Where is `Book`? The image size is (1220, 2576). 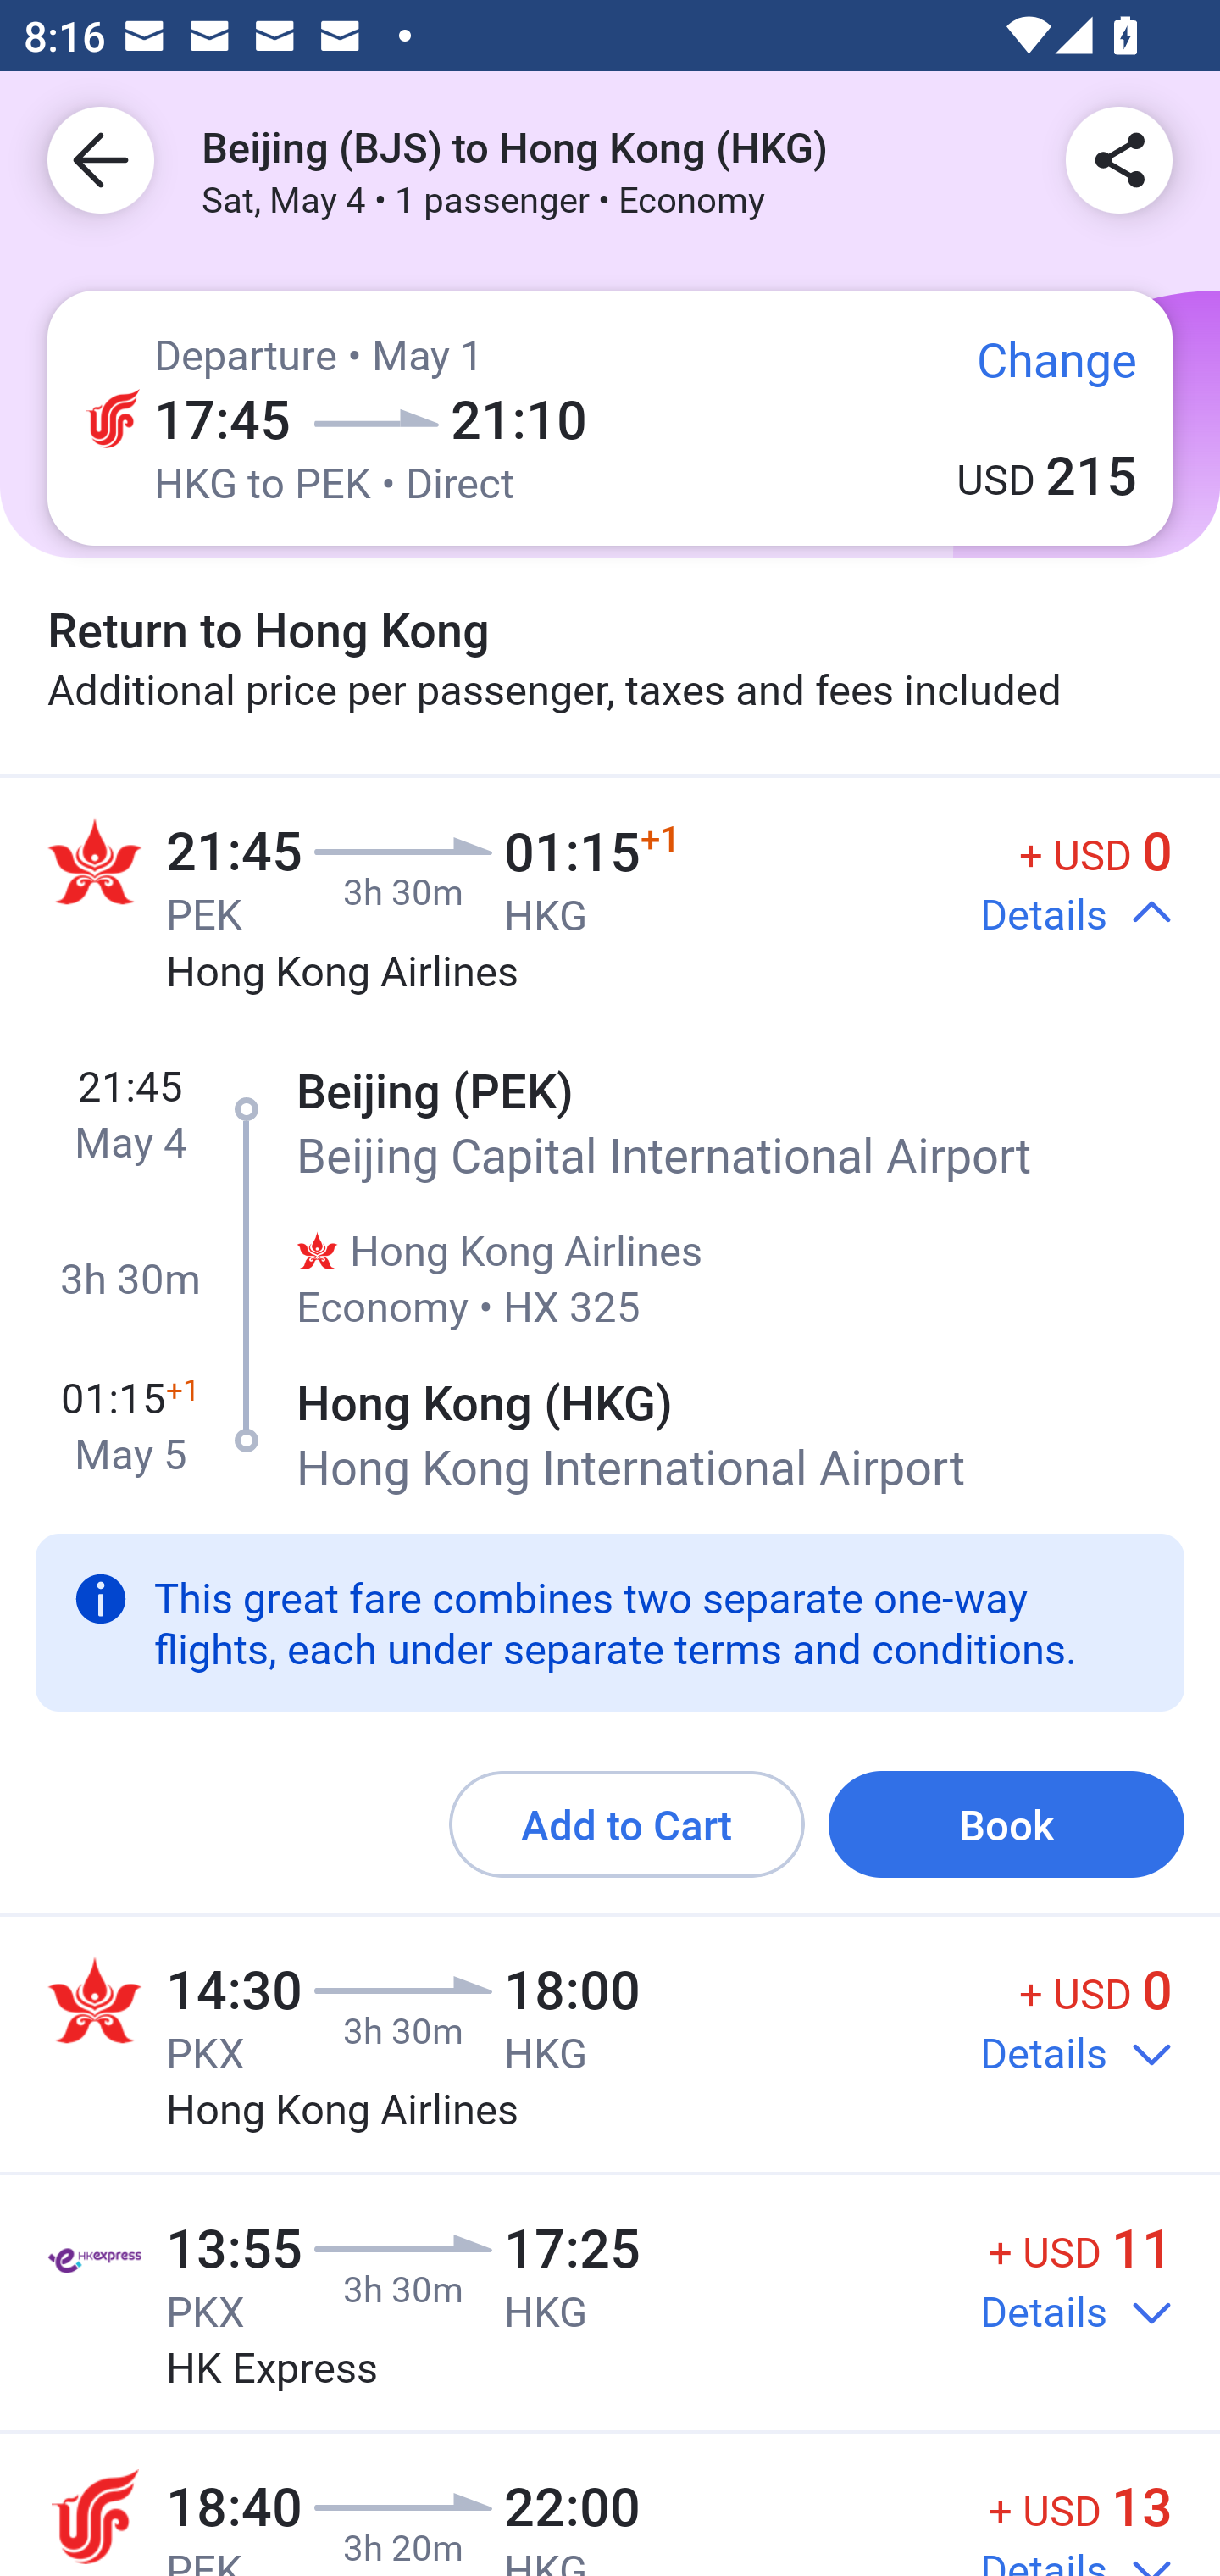 Book is located at coordinates (1006, 1825).